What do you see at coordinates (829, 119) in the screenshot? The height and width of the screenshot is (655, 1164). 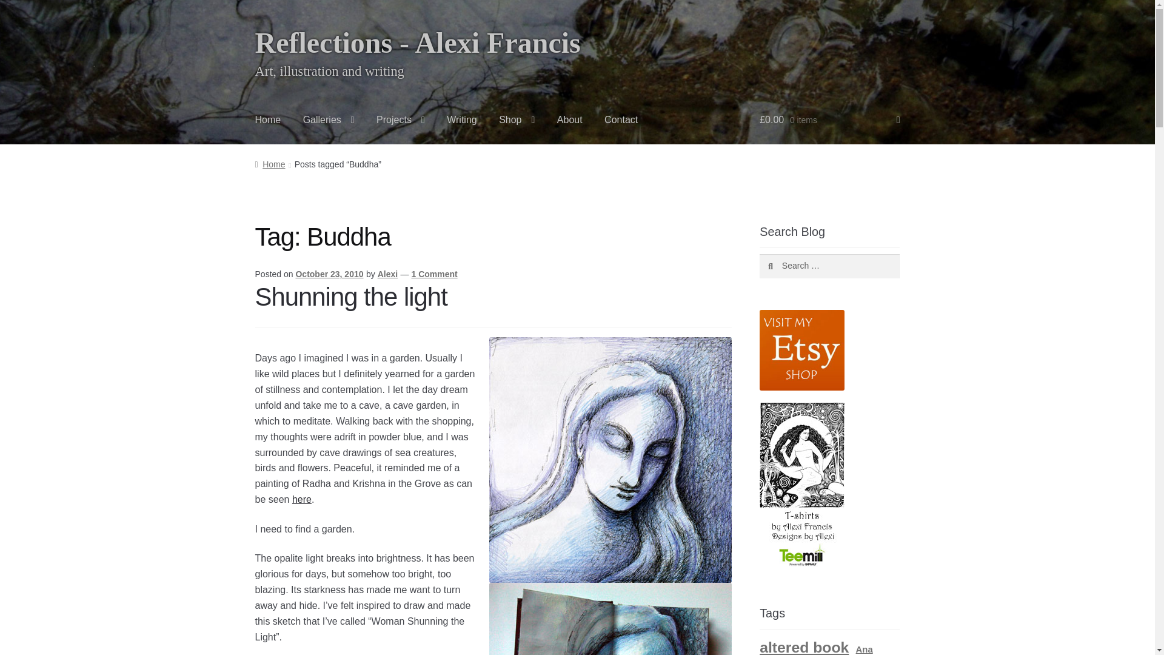 I see `View your shopping basket` at bounding box center [829, 119].